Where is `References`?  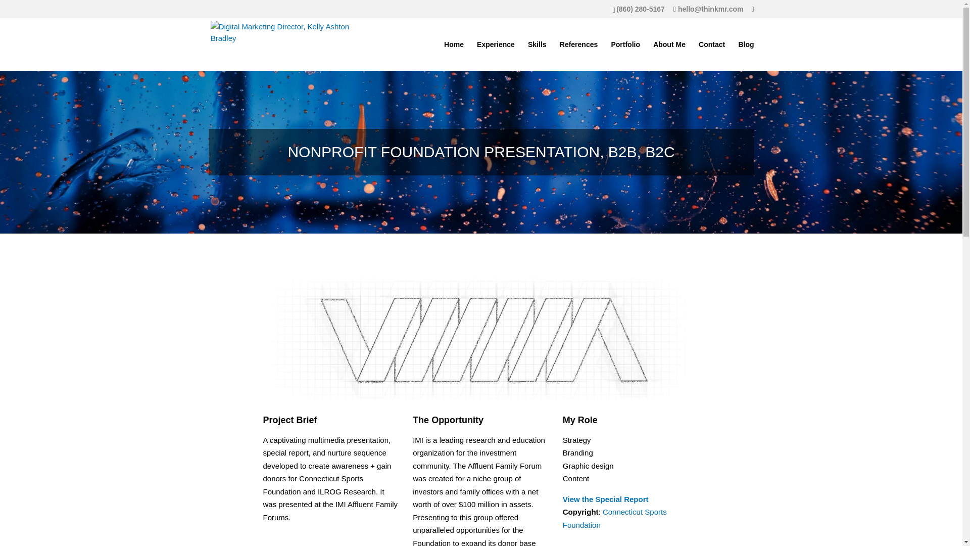
References is located at coordinates (579, 56).